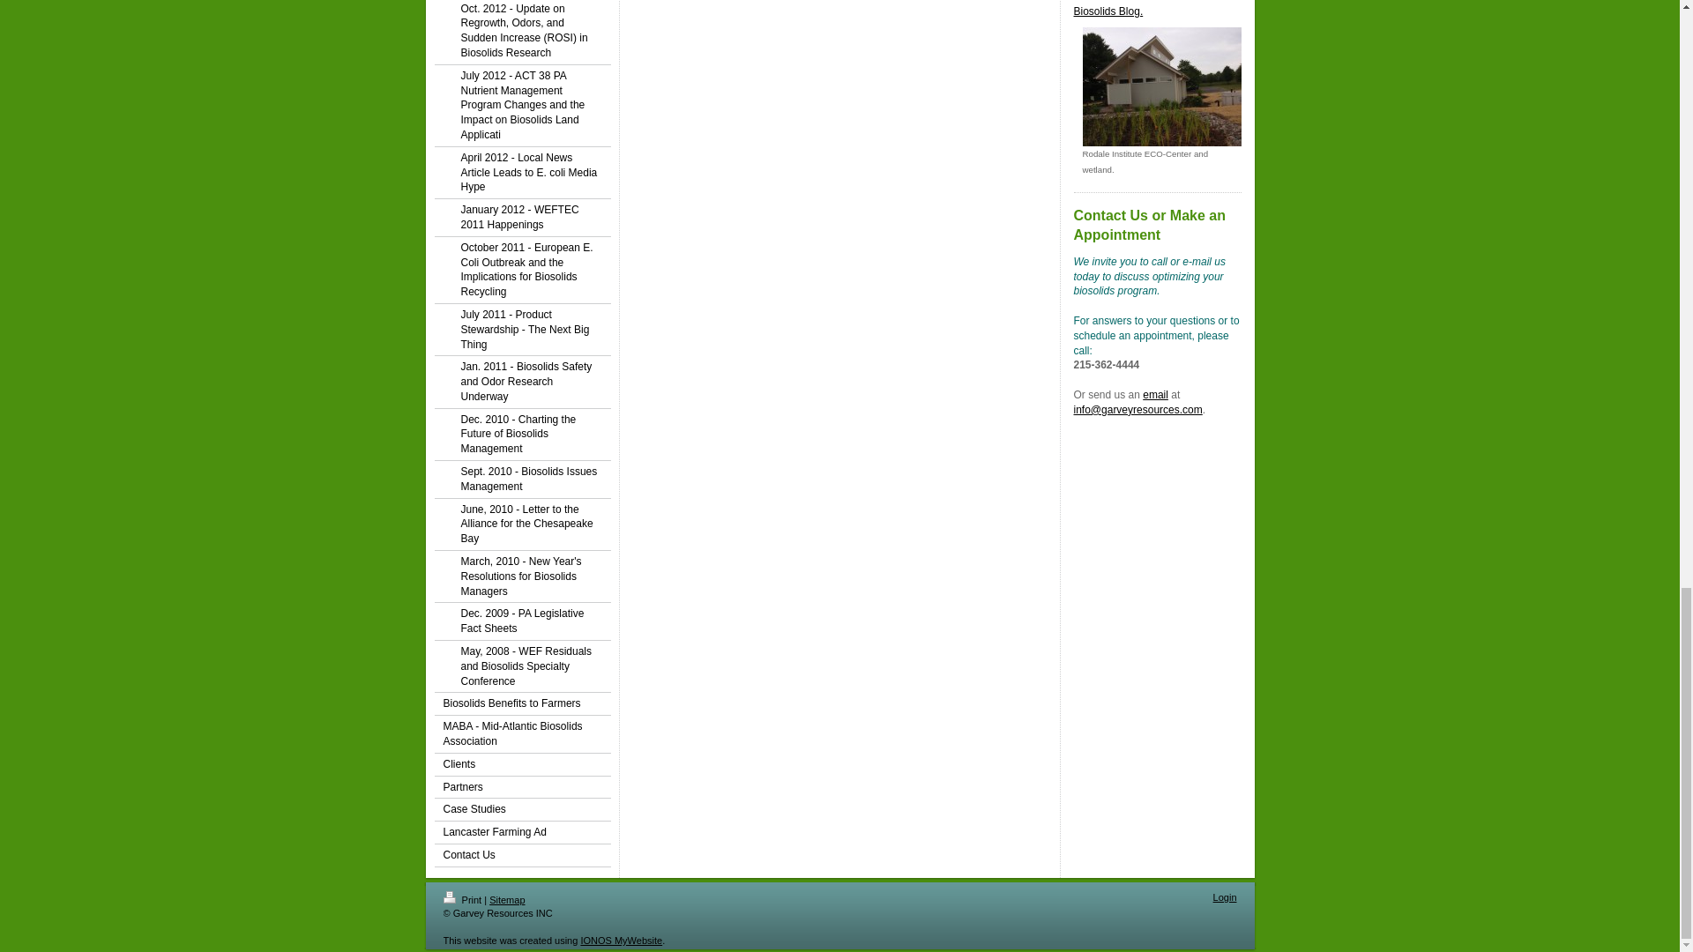 The height and width of the screenshot is (952, 1693). I want to click on January 2012 - WEFTEC 2011 Happenings, so click(521, 217).